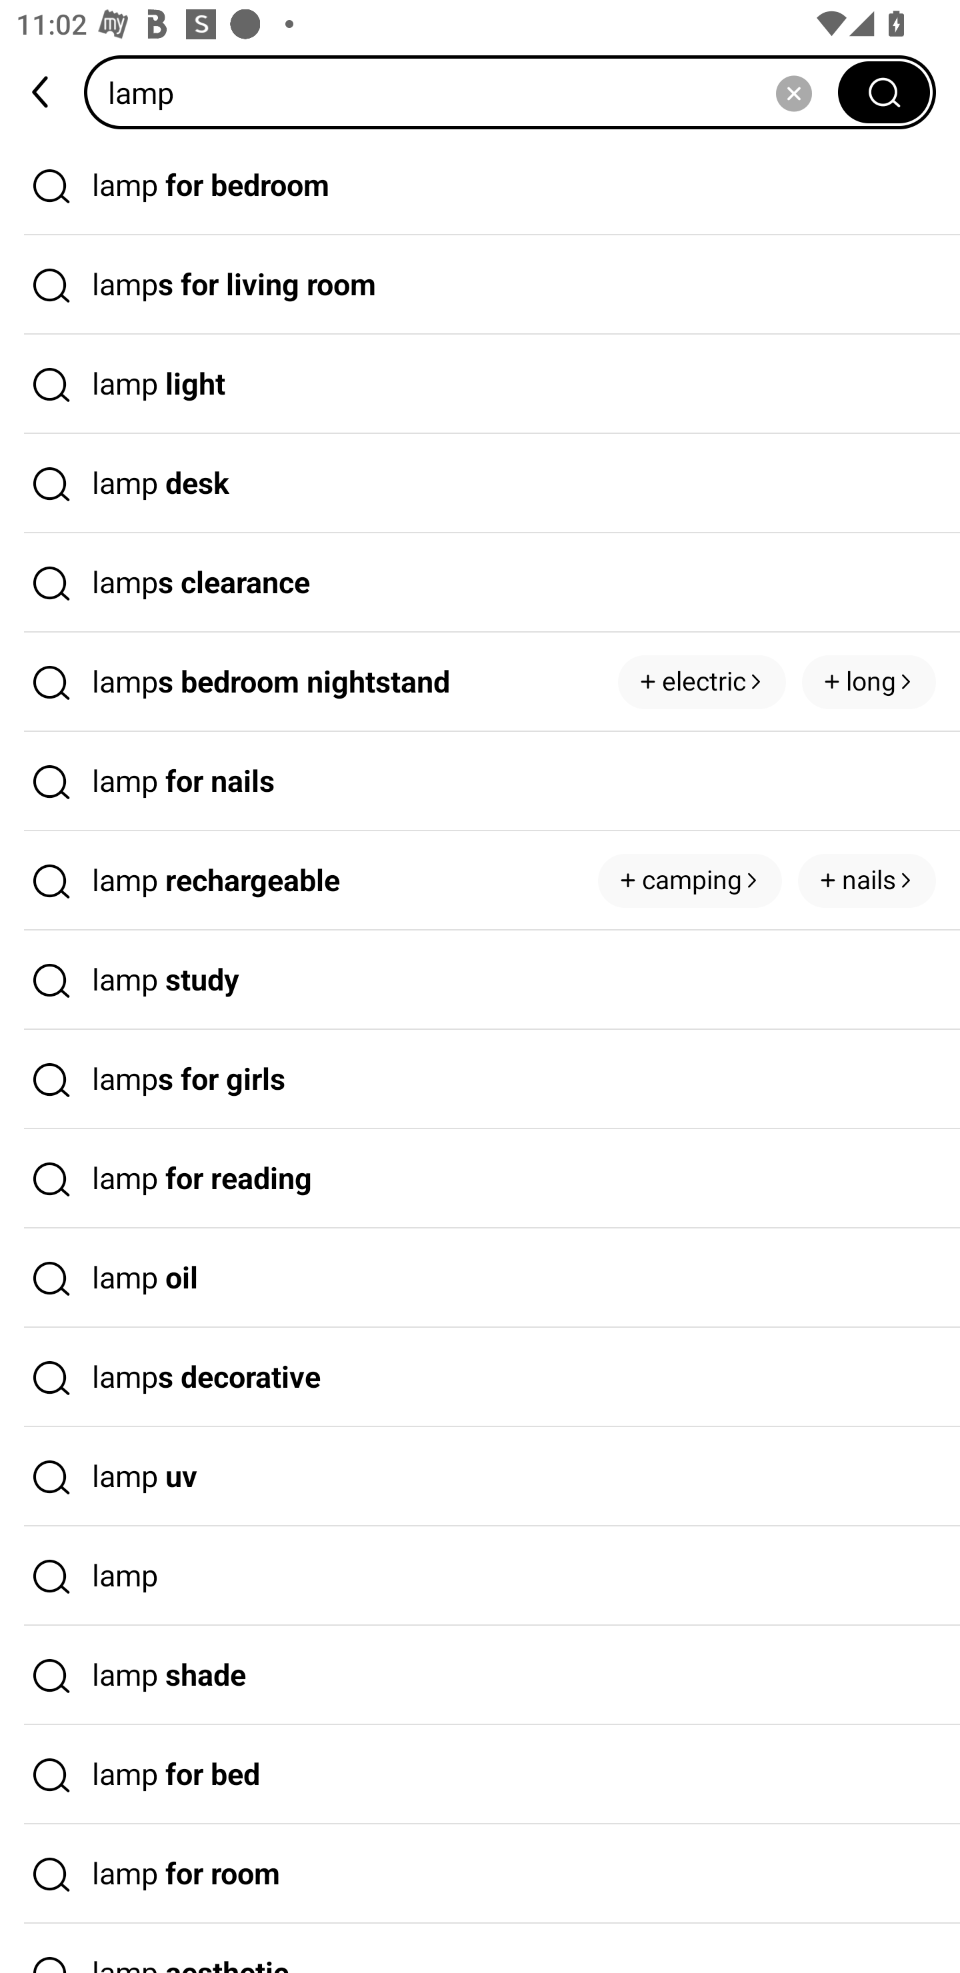 Image resolution: width=960 pixels, height=1973 pixels. Describe the element at coordinates (793, 92) in the screenshot. I see `Delete search history` at that location.